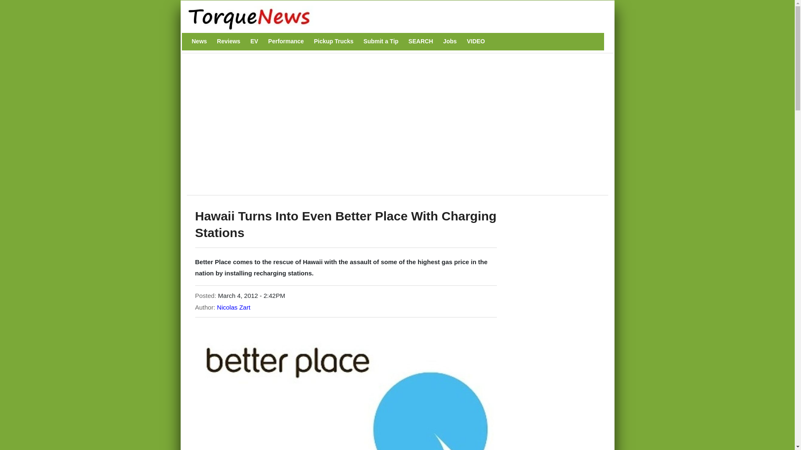  I want to click on Nicolas Zart, so click(234, 307).